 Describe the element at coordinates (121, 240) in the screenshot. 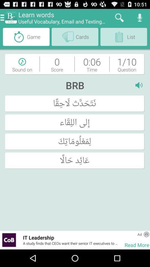

I see `open item to the right of it leadership icon` at that location.